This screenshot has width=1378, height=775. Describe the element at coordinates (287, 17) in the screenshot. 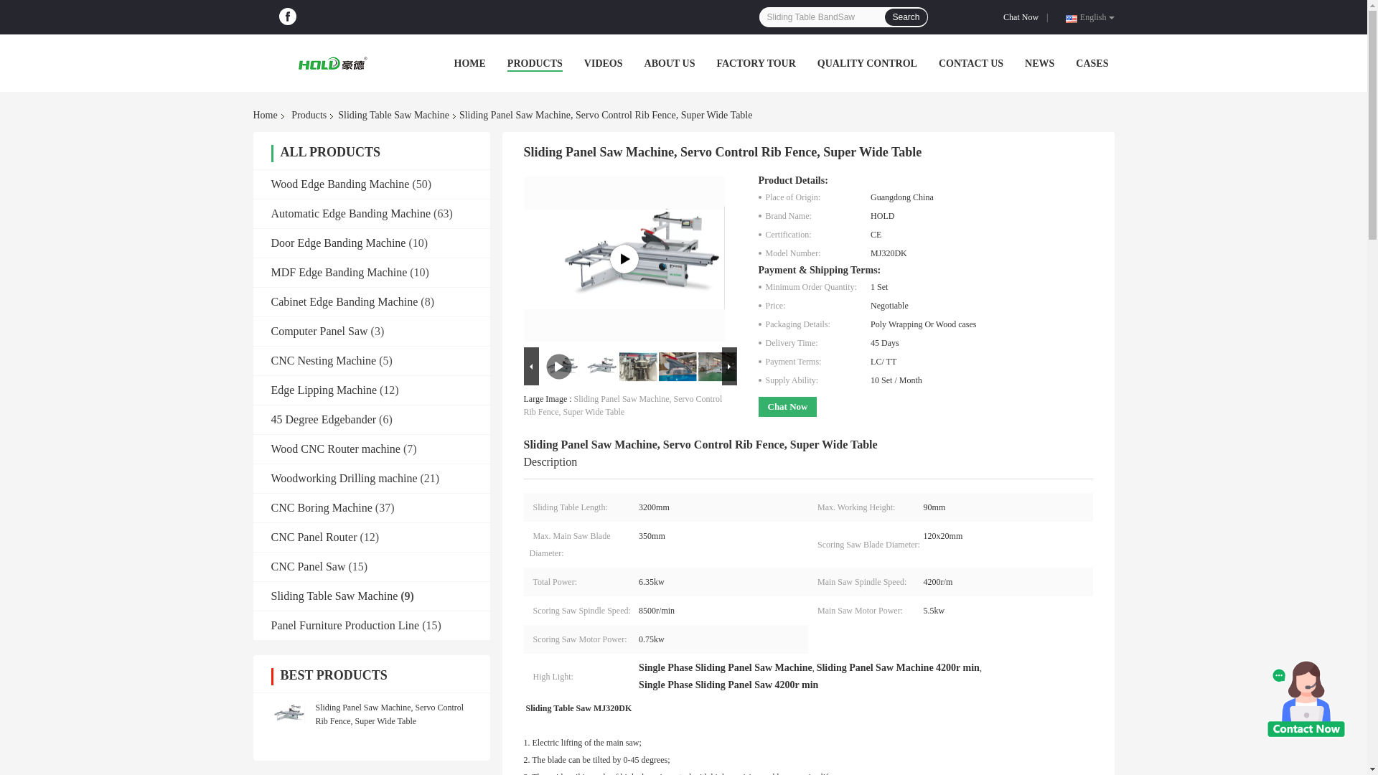

I see `Foshan Hold Machinery Co., Ltd. Facebook` at that location.